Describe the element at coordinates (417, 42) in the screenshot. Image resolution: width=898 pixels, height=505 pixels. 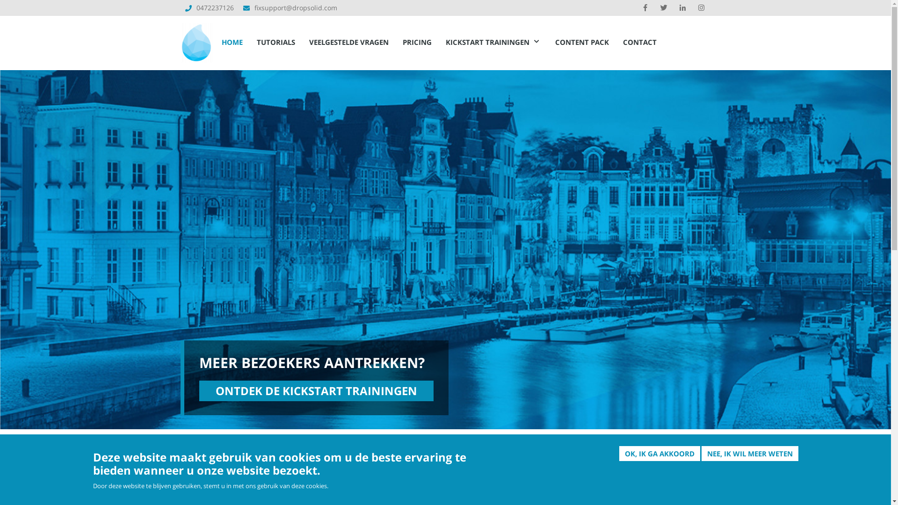
I see `PRICING` at that location.